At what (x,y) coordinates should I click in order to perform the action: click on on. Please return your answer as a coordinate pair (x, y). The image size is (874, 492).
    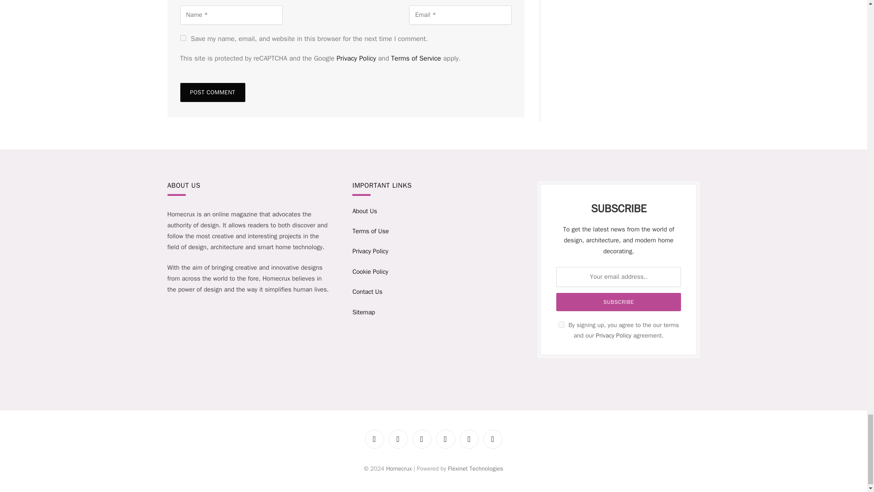
    Looking at the image, I should click on (561, 324).